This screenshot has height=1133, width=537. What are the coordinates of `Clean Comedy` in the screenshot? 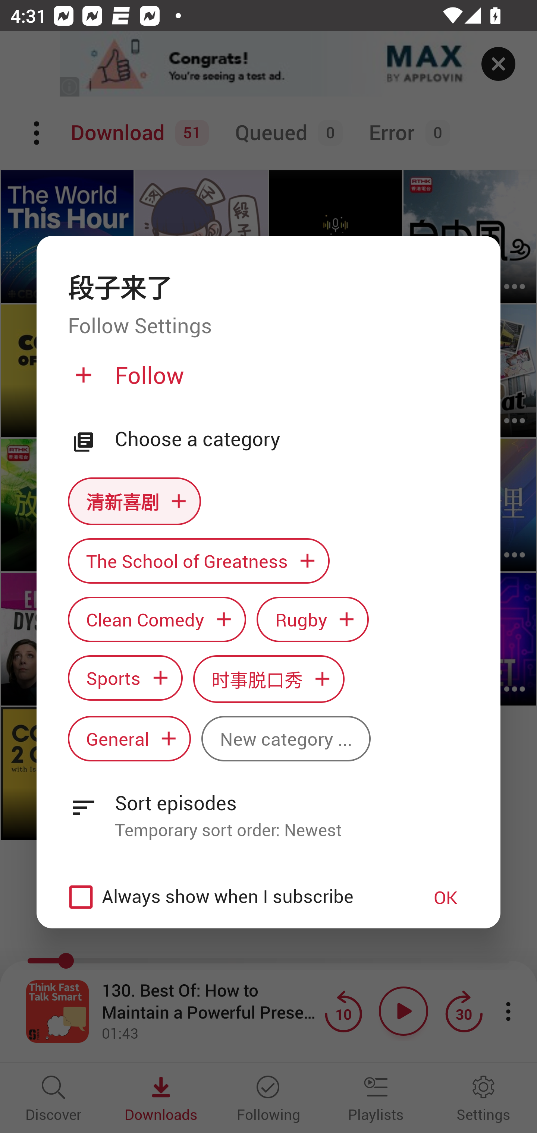 It's located at (157, 619).